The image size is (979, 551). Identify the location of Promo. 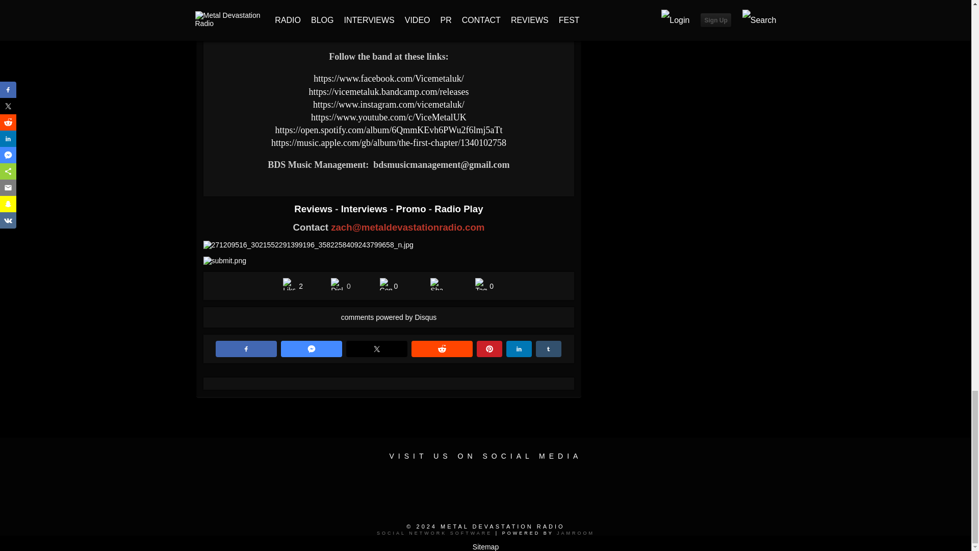
(412, 209).